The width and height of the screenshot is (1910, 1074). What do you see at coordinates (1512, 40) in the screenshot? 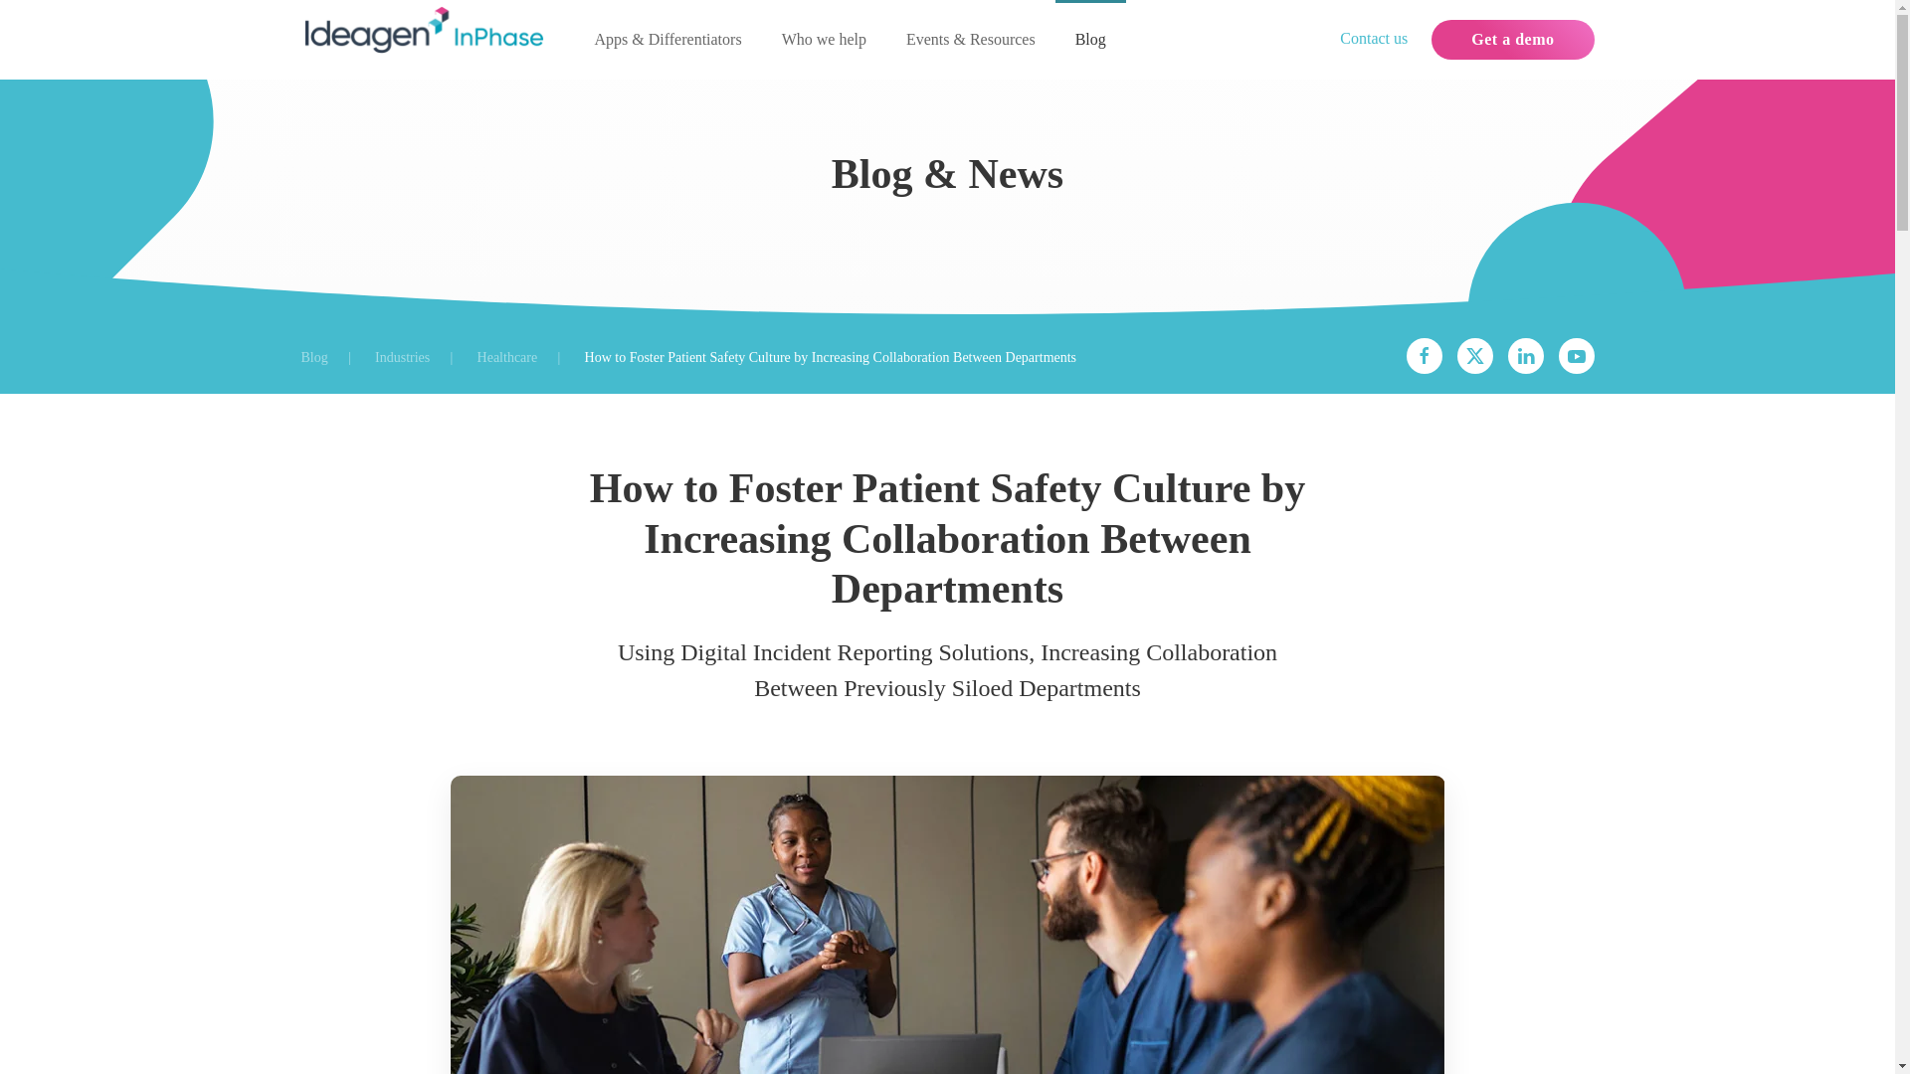
I see `Get a demo` at bounding box center [1512, 40].